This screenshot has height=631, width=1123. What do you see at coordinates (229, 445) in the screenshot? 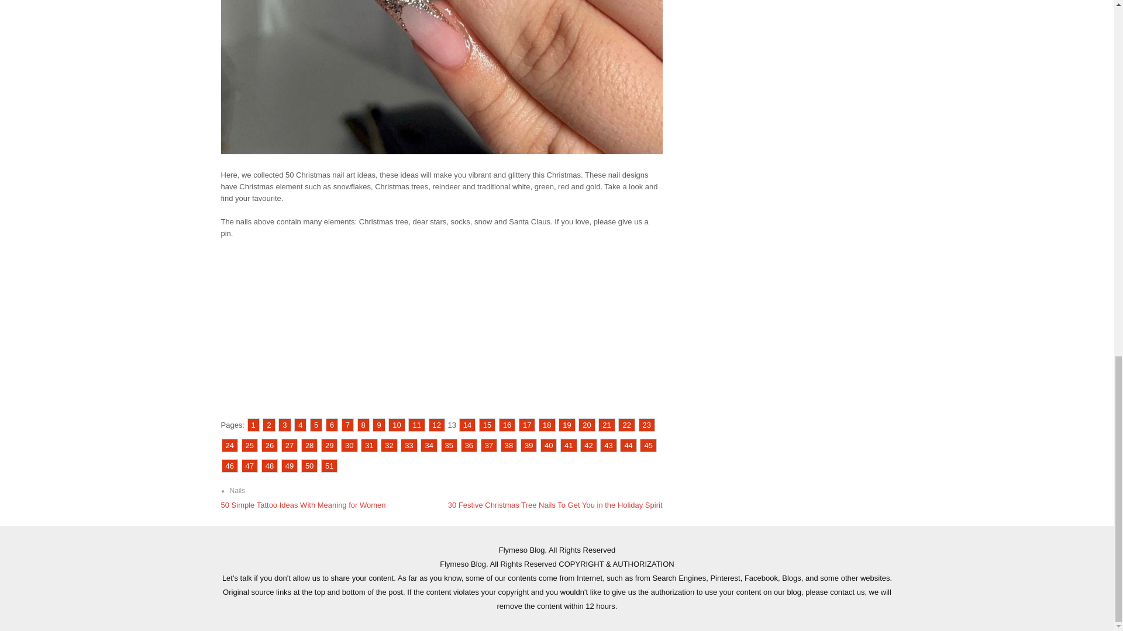
I see `24` at bounding box center [229, 445].